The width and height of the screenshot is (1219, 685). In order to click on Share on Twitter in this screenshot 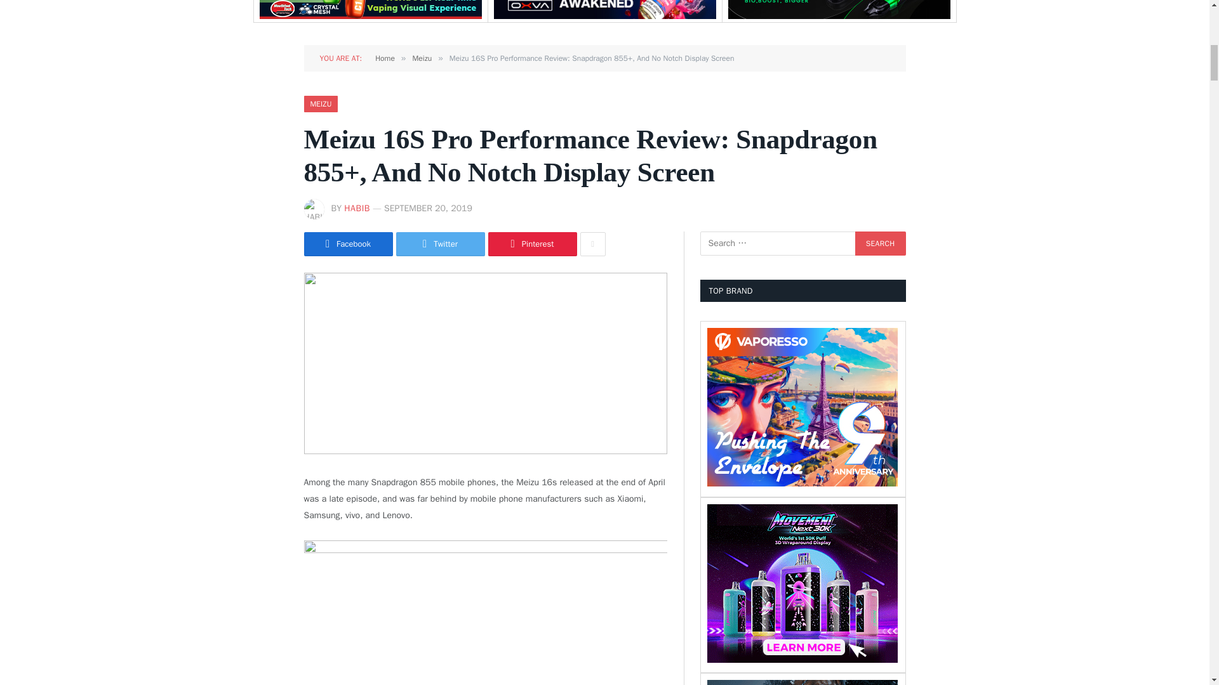, I will do `click(441, 244)`.